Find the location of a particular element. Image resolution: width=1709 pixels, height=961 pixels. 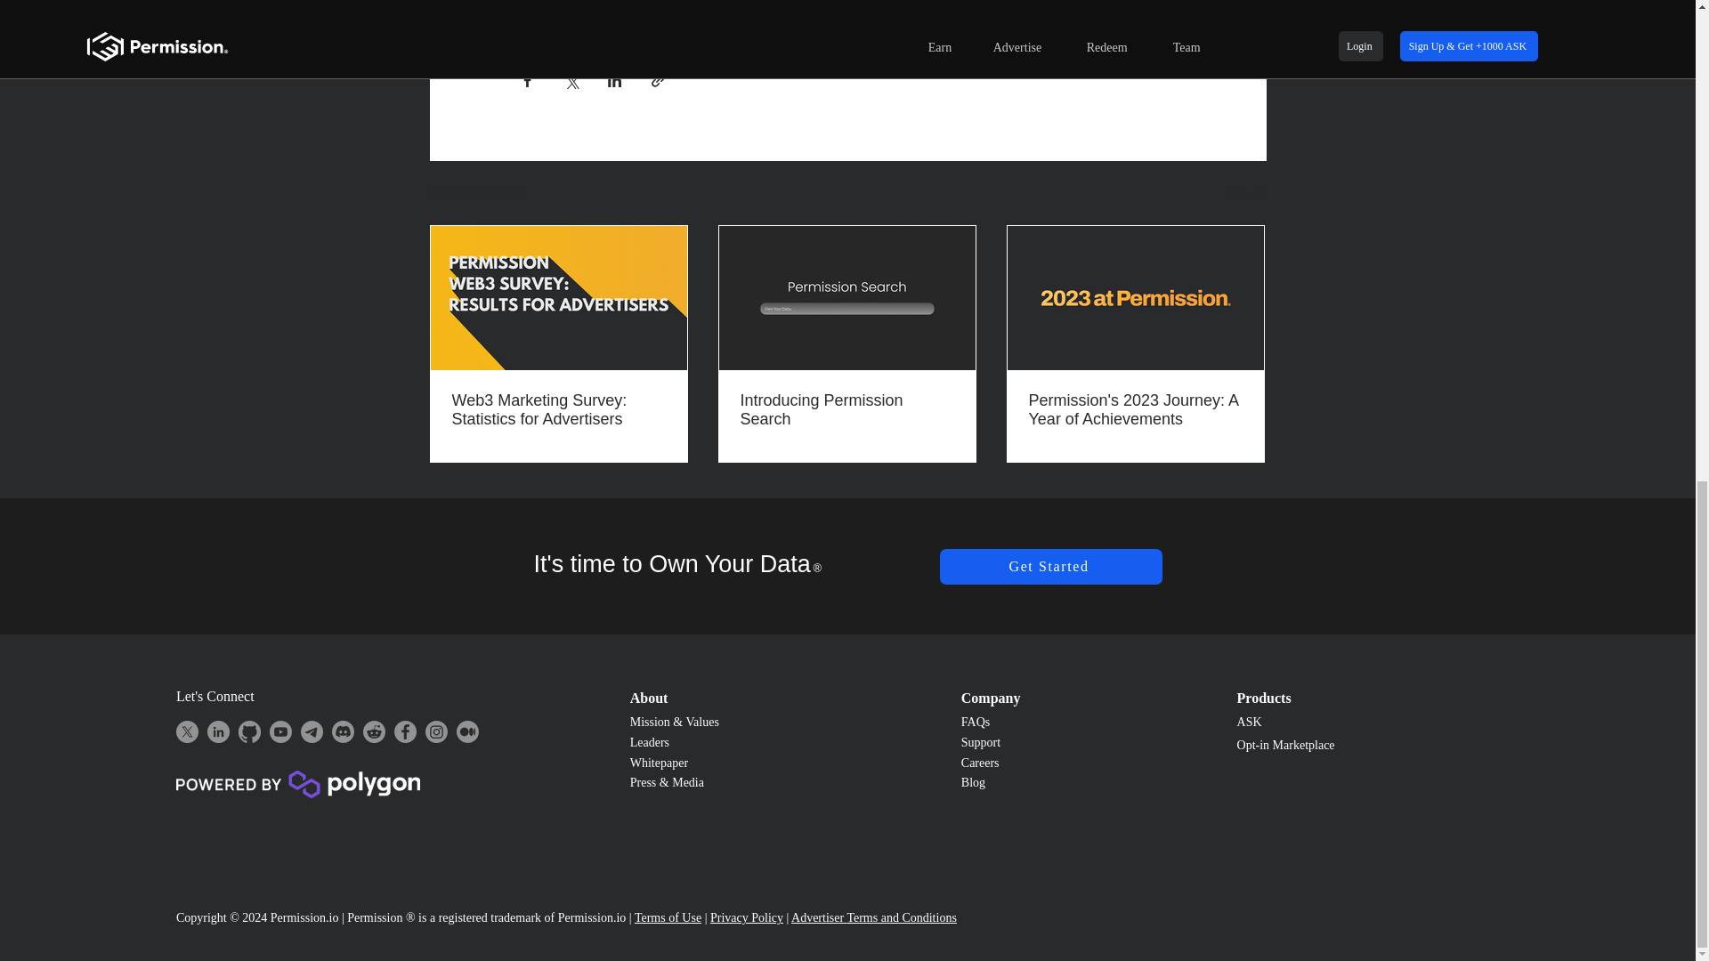

Whitepaper is located at coordinates (659, 763).